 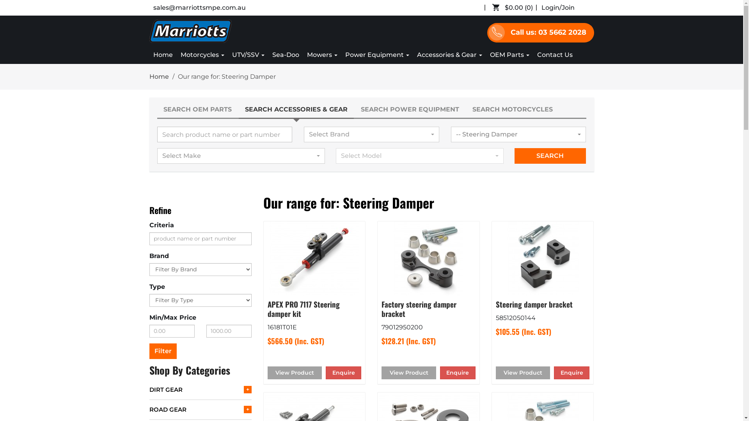 I want to click on Home, so click(x=163, y=55).